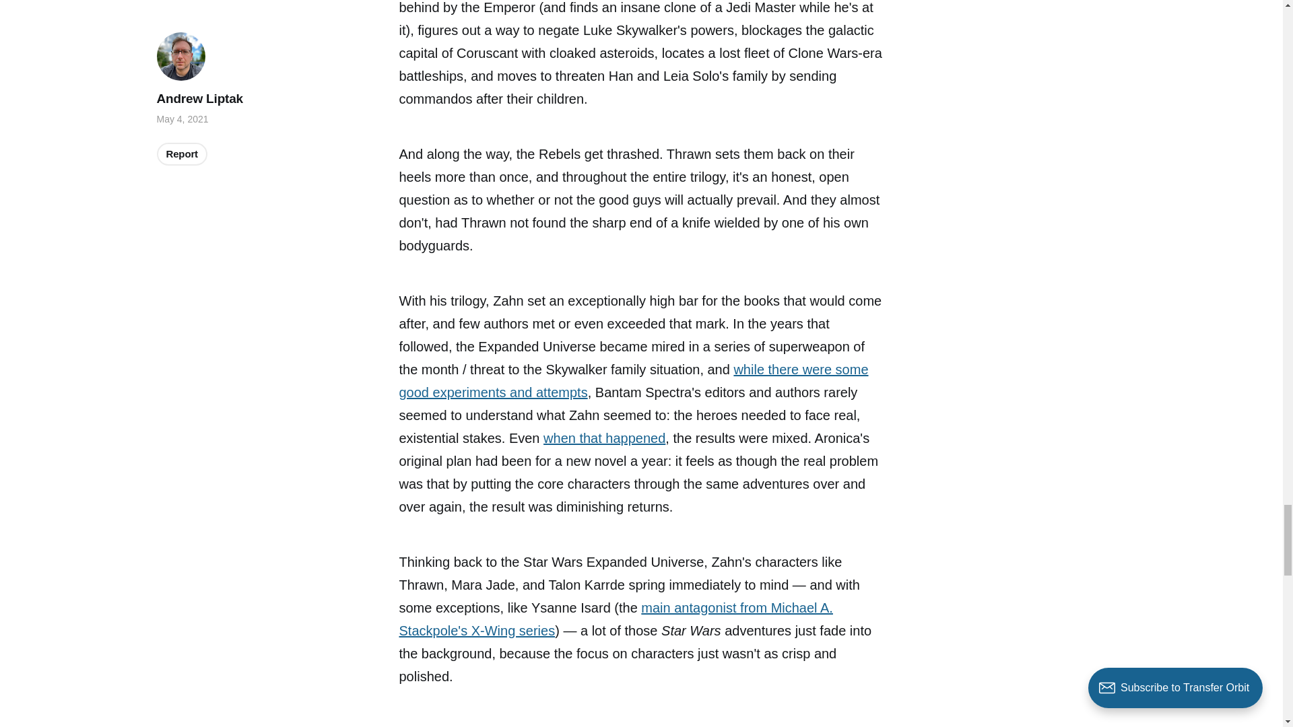  What do you see at coordinates (633, 381) in the screenshot?
I see `while there were some good experiments and attempts` at bounding box center [633, 381].